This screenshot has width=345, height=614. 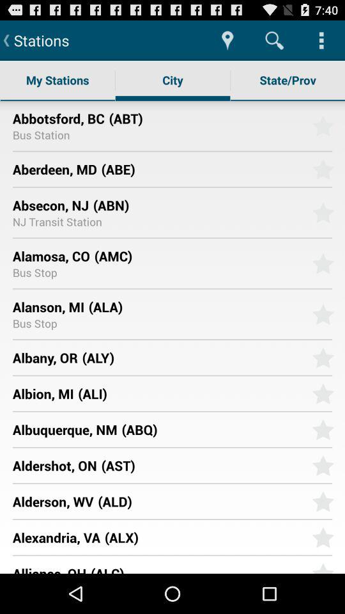 What do you see at coordinates (57, 221) in the screenshot?
I see `choose nj transit station item` at bounding box center [57, 221].